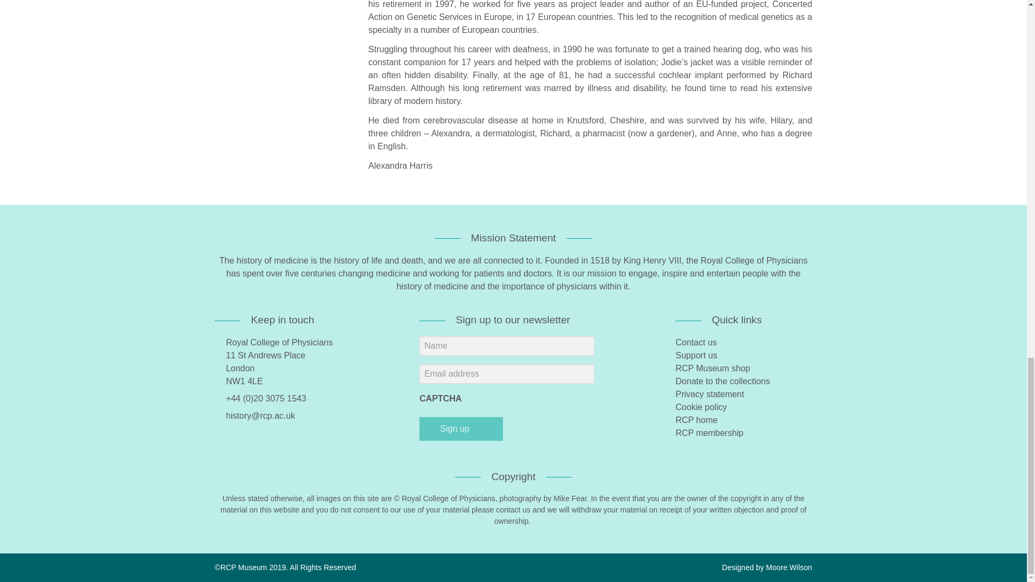 This screenshot has width=1035, height=582. I want to click on Sign up, so click(461, 429).